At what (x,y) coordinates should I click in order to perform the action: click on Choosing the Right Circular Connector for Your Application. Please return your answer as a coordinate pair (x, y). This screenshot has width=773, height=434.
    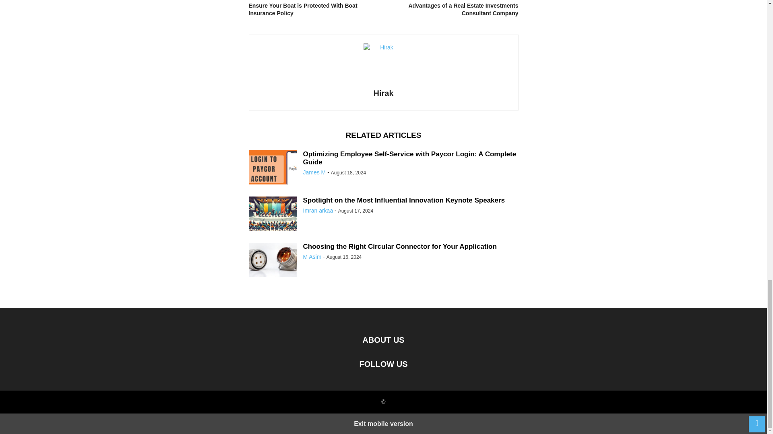
    Looking at the image, I should click on (399, 246).